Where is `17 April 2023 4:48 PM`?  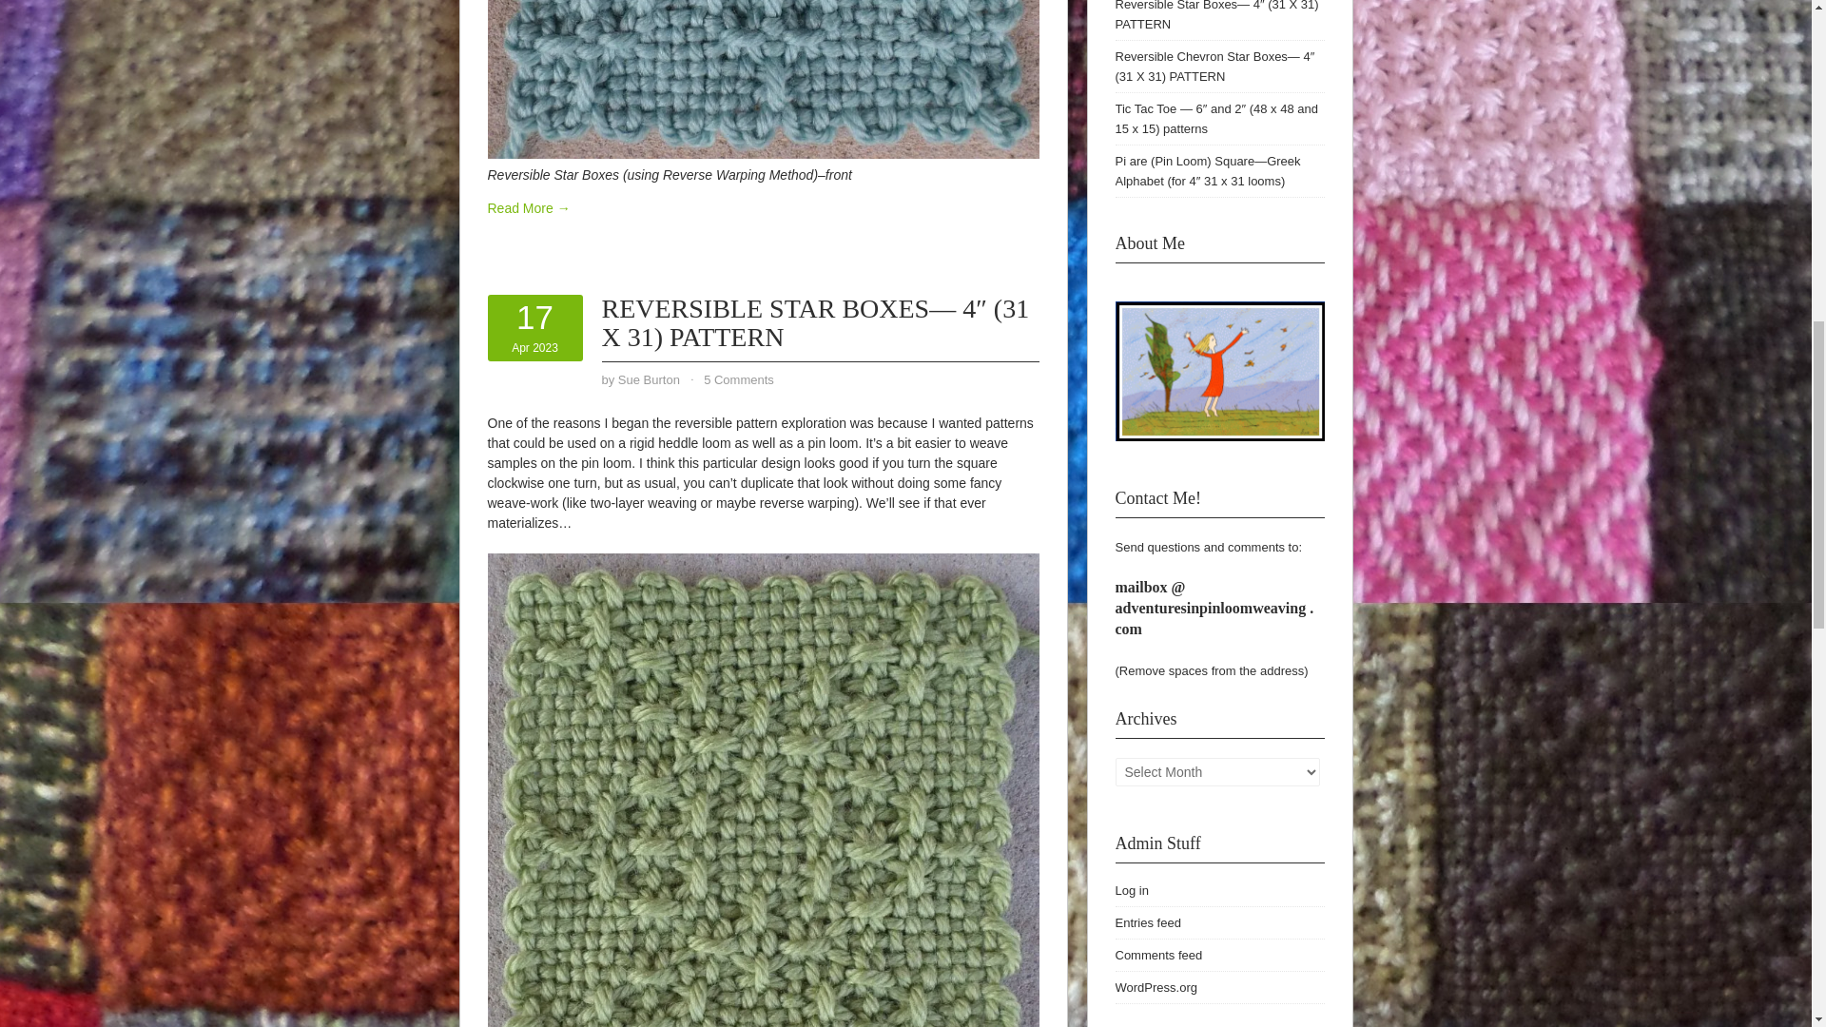 17 April 2023 4:48 PM is located at coordinates (1155, 987).